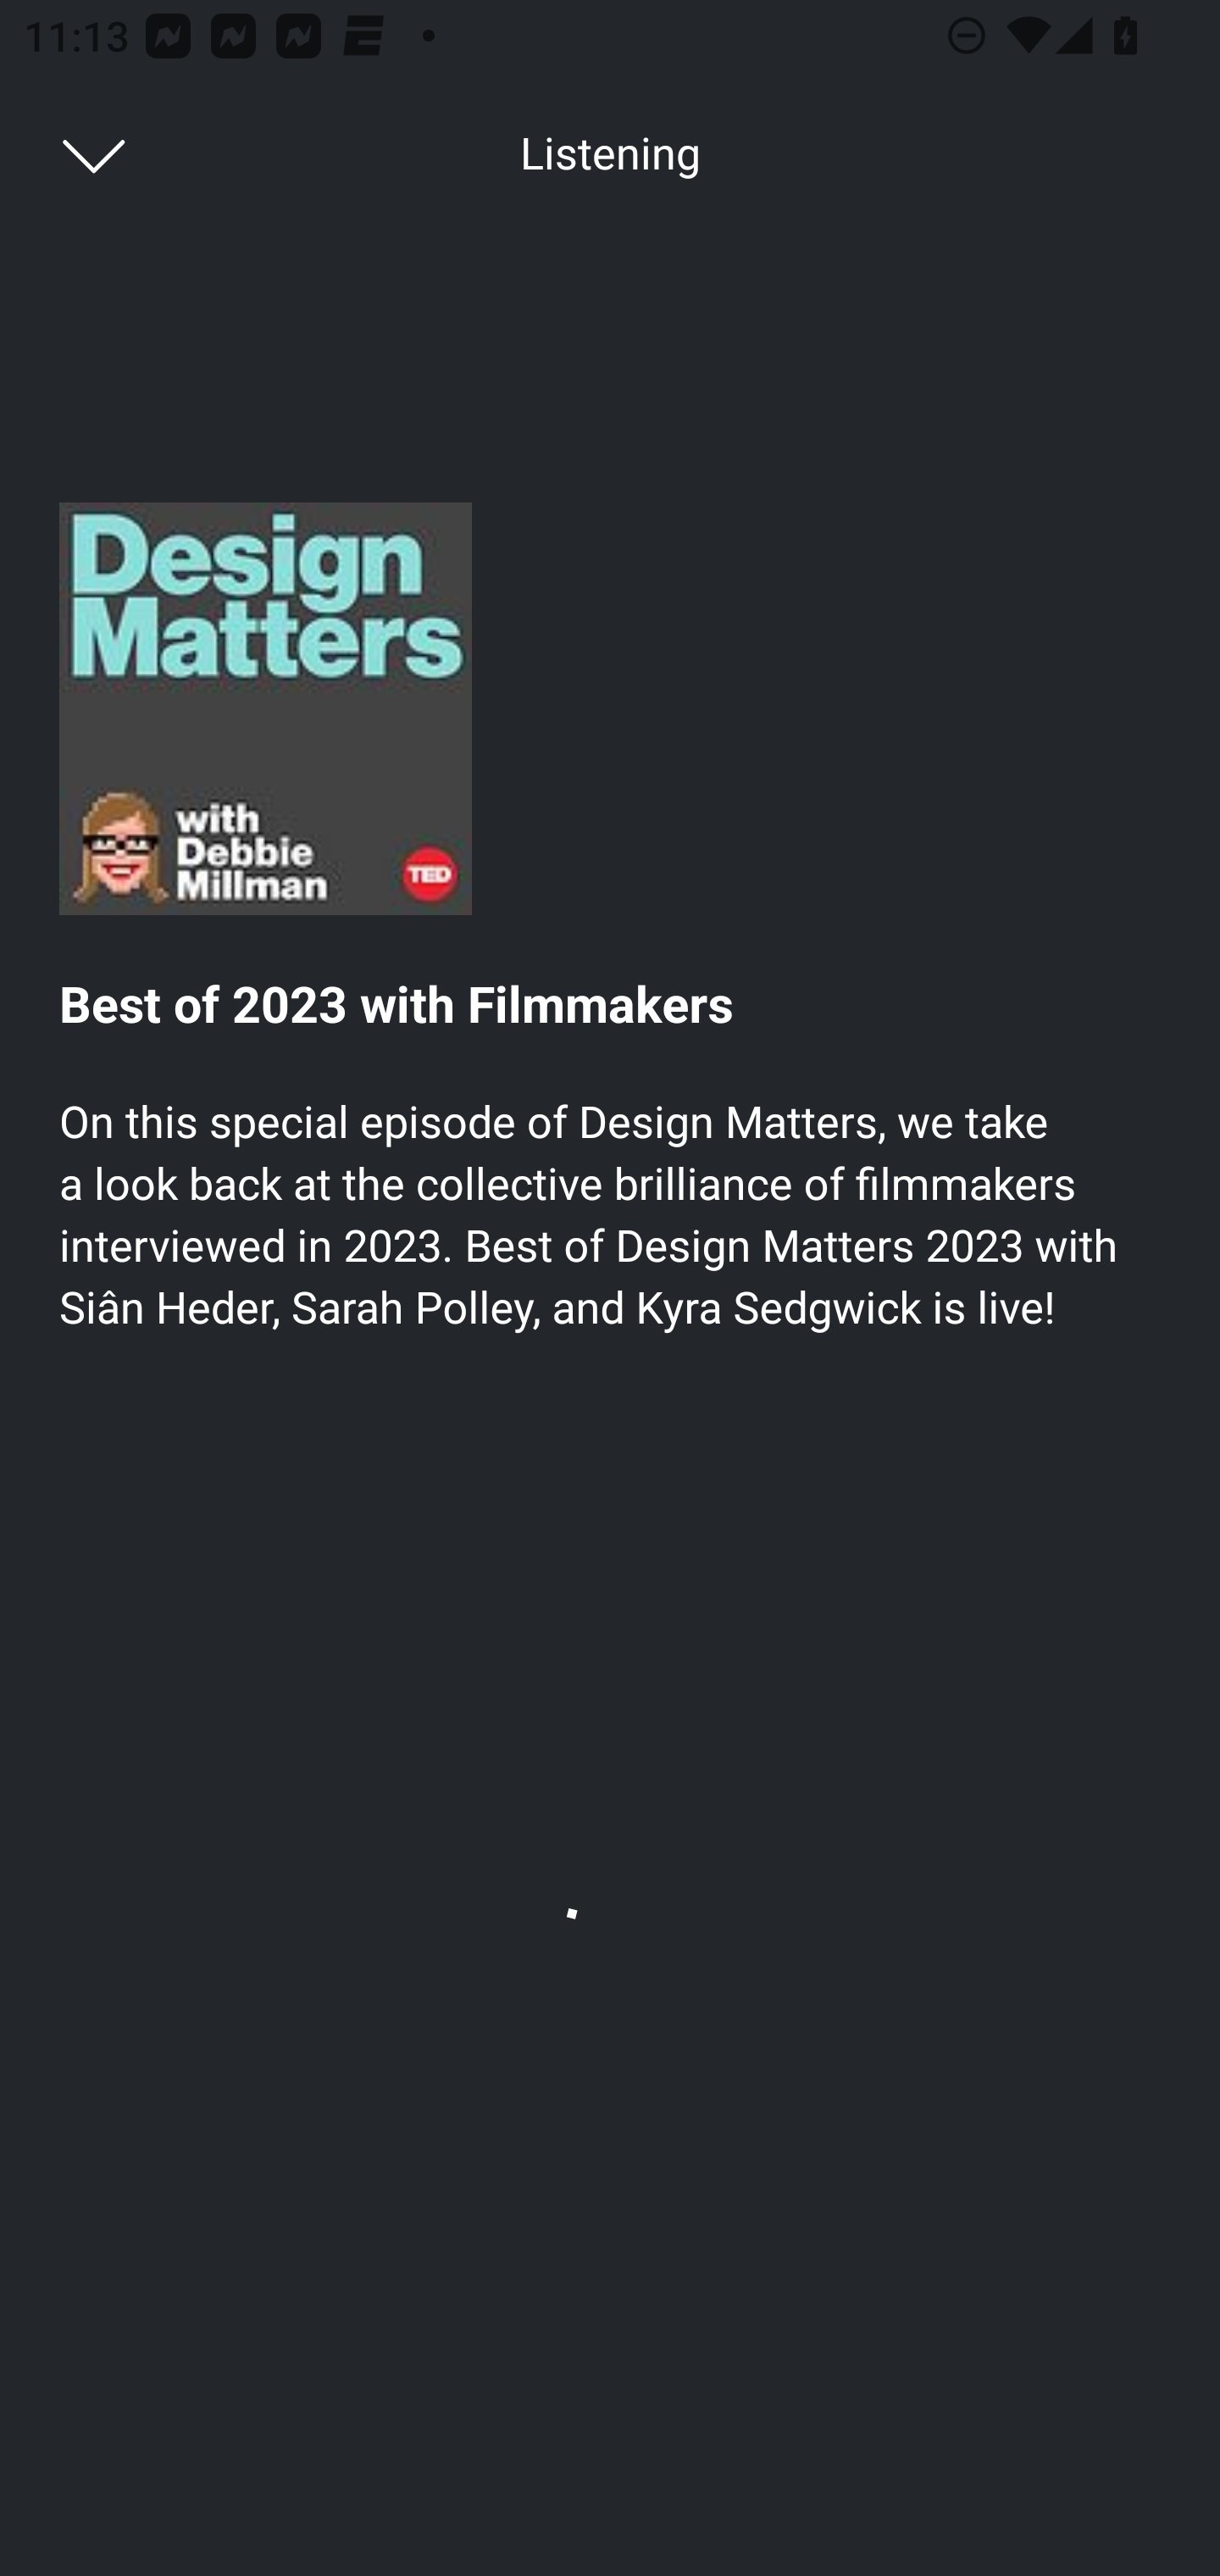 The image size is (1220, 2576). What do you see at coordinates (77, 153) in the screenshot?
I see `TED Podcasts, back` at bounding box center [77, 153].